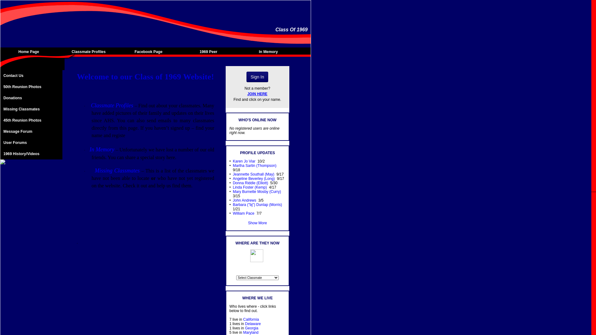 The image size is (596, 335). Describe the element at coordinates (255, 166) in the screenshot. I see `Martha Sartin (Thompson)` at that location.